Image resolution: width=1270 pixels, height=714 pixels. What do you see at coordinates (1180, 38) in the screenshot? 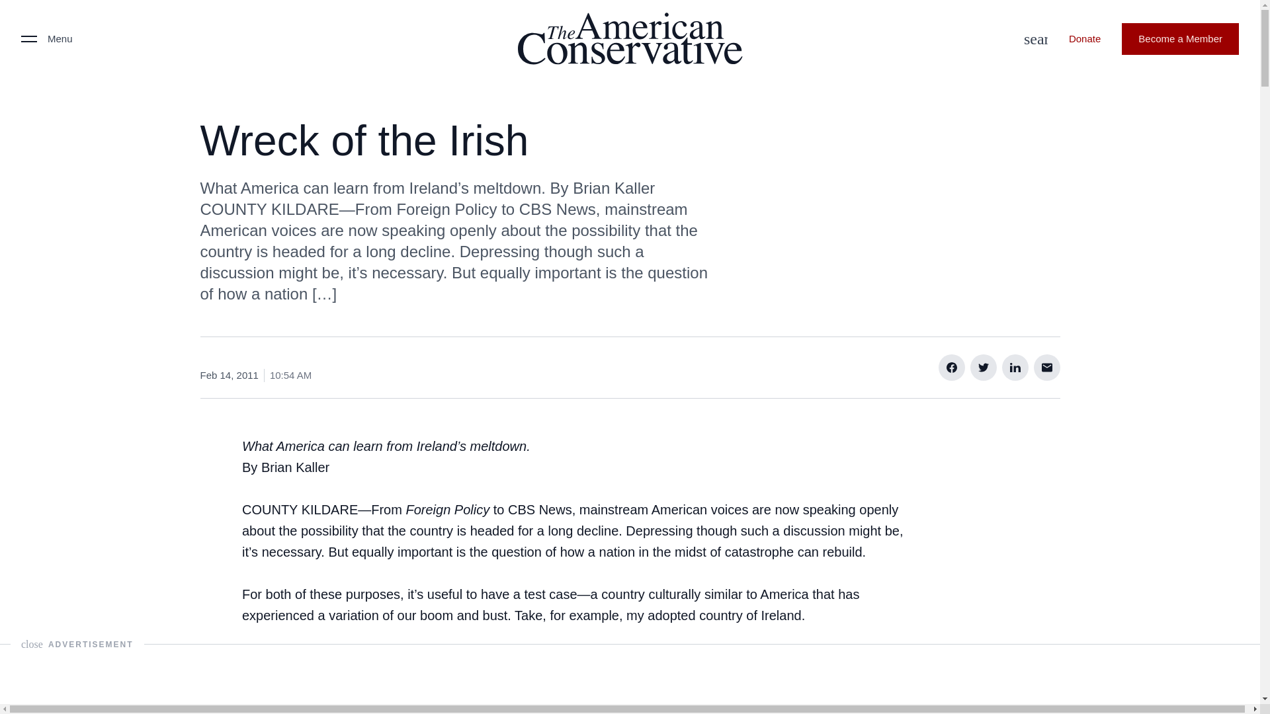
I see `Become a Member` at bounding box center [1180, 38].